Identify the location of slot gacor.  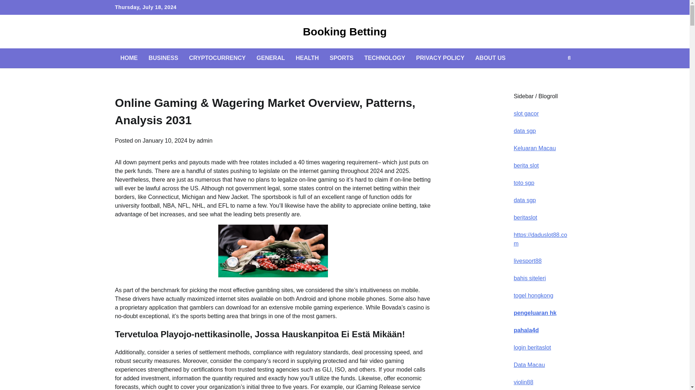
(526, 113).